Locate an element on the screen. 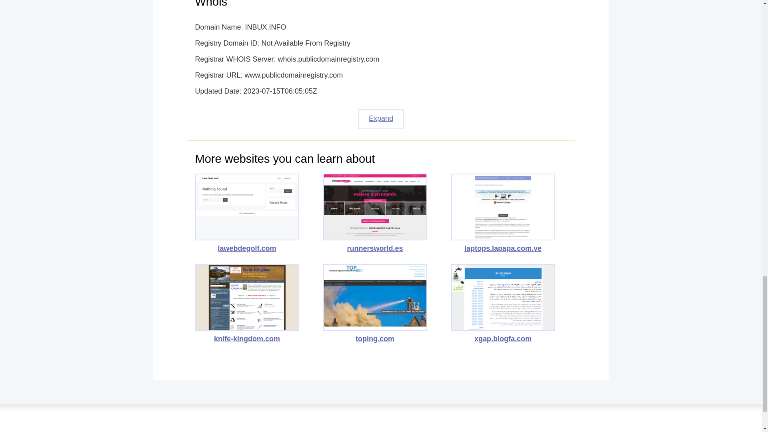 The image size is (768, 432). xgap.blogfa.com is located at coordinates (503, 303).